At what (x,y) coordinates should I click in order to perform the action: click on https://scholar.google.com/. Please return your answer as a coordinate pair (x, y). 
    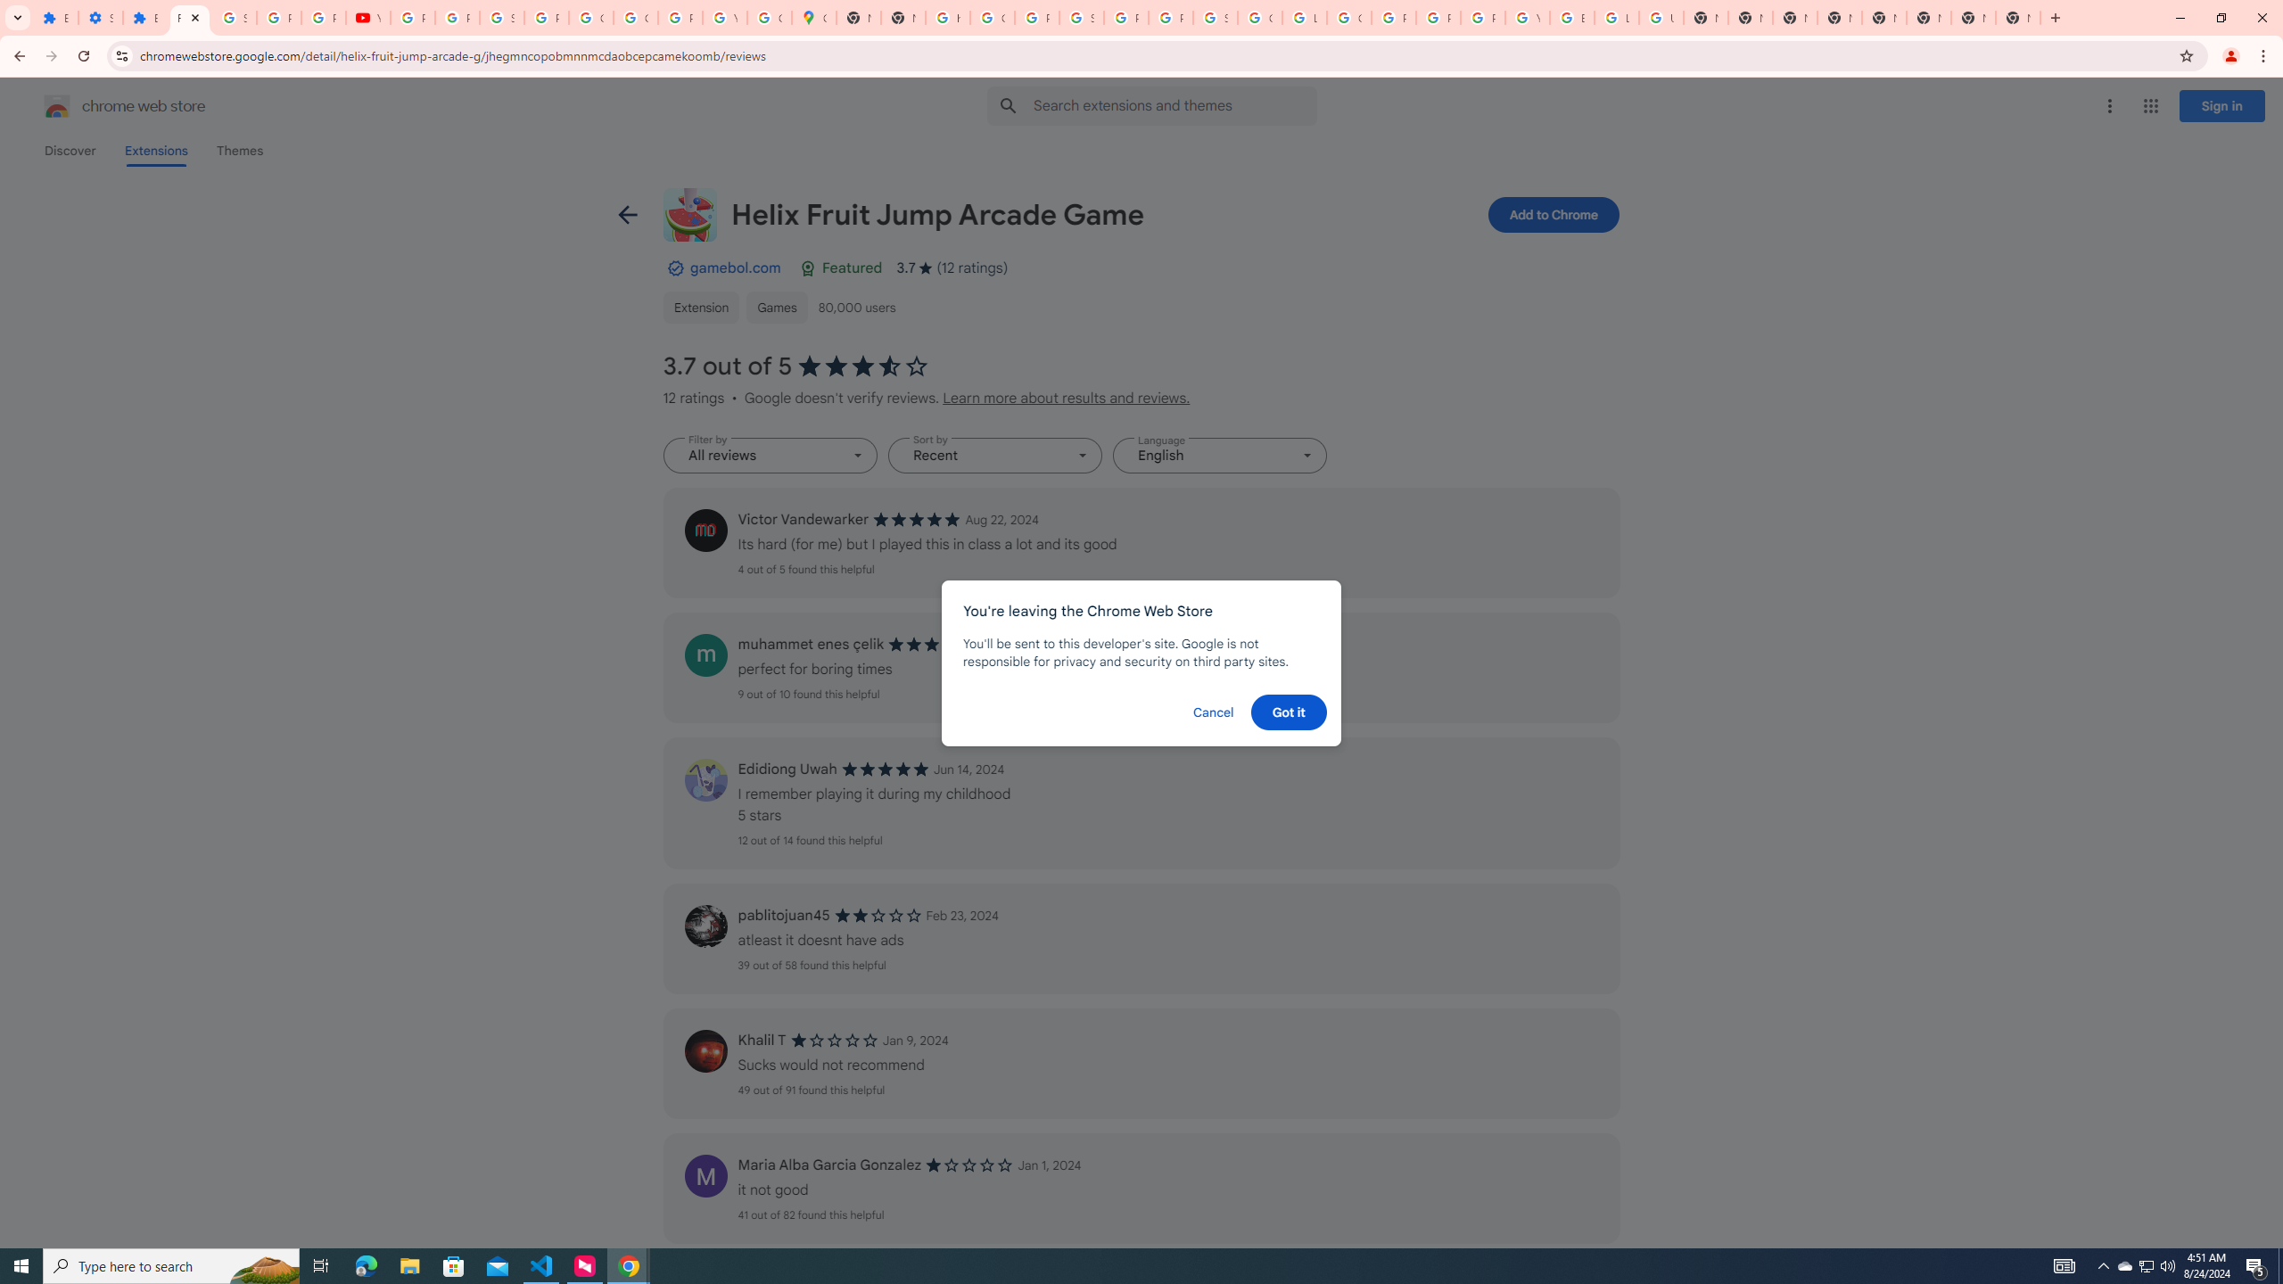
    Looking at the image, I should click on (949, 18).